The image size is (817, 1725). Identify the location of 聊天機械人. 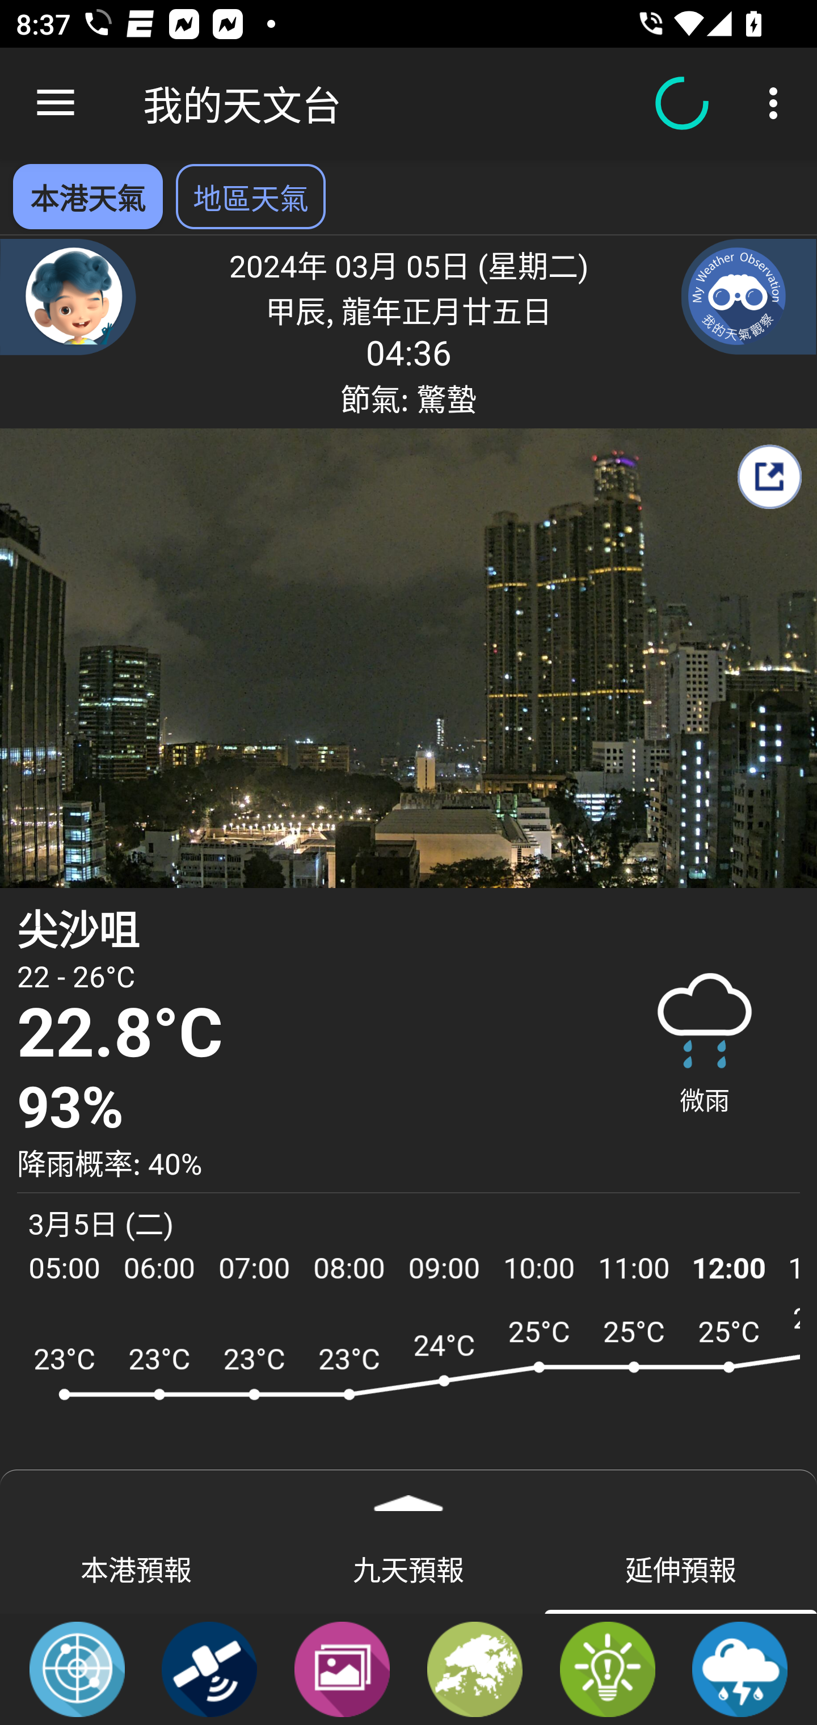
(68, 296).